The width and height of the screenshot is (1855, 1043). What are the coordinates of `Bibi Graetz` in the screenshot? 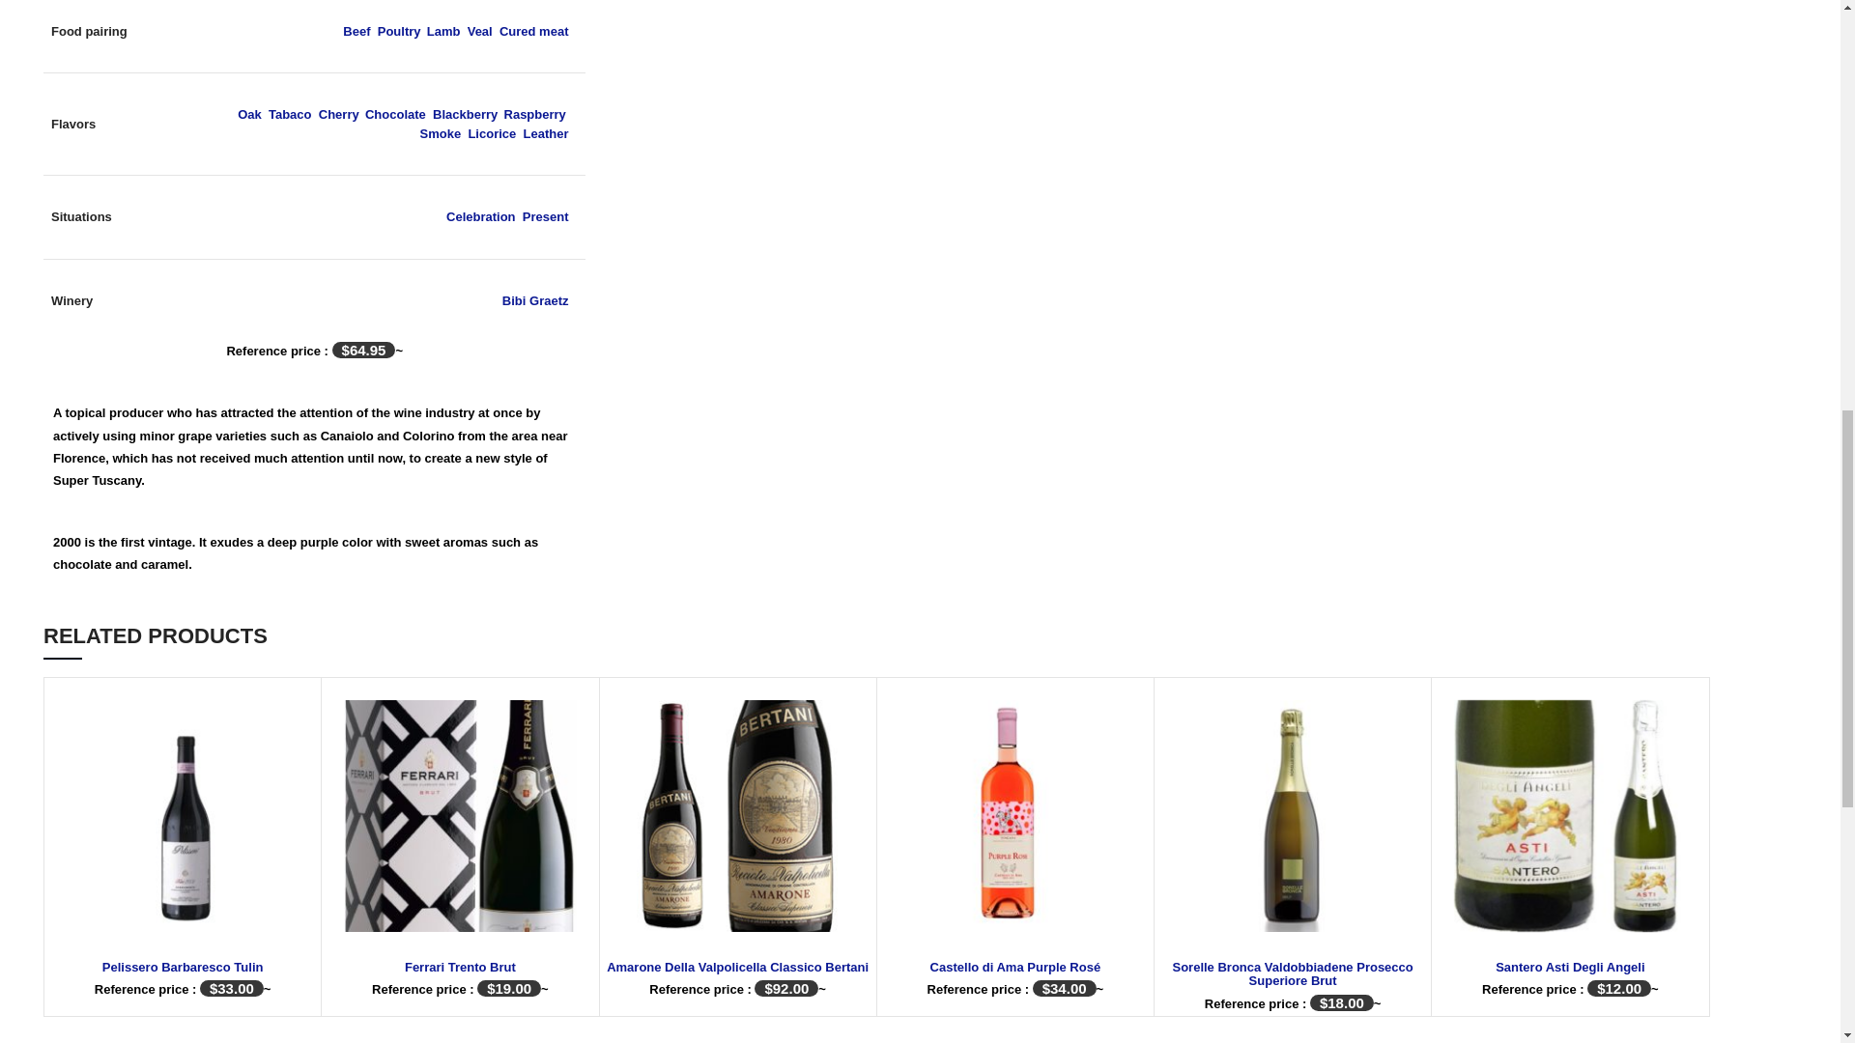 It's located at (535, 299).